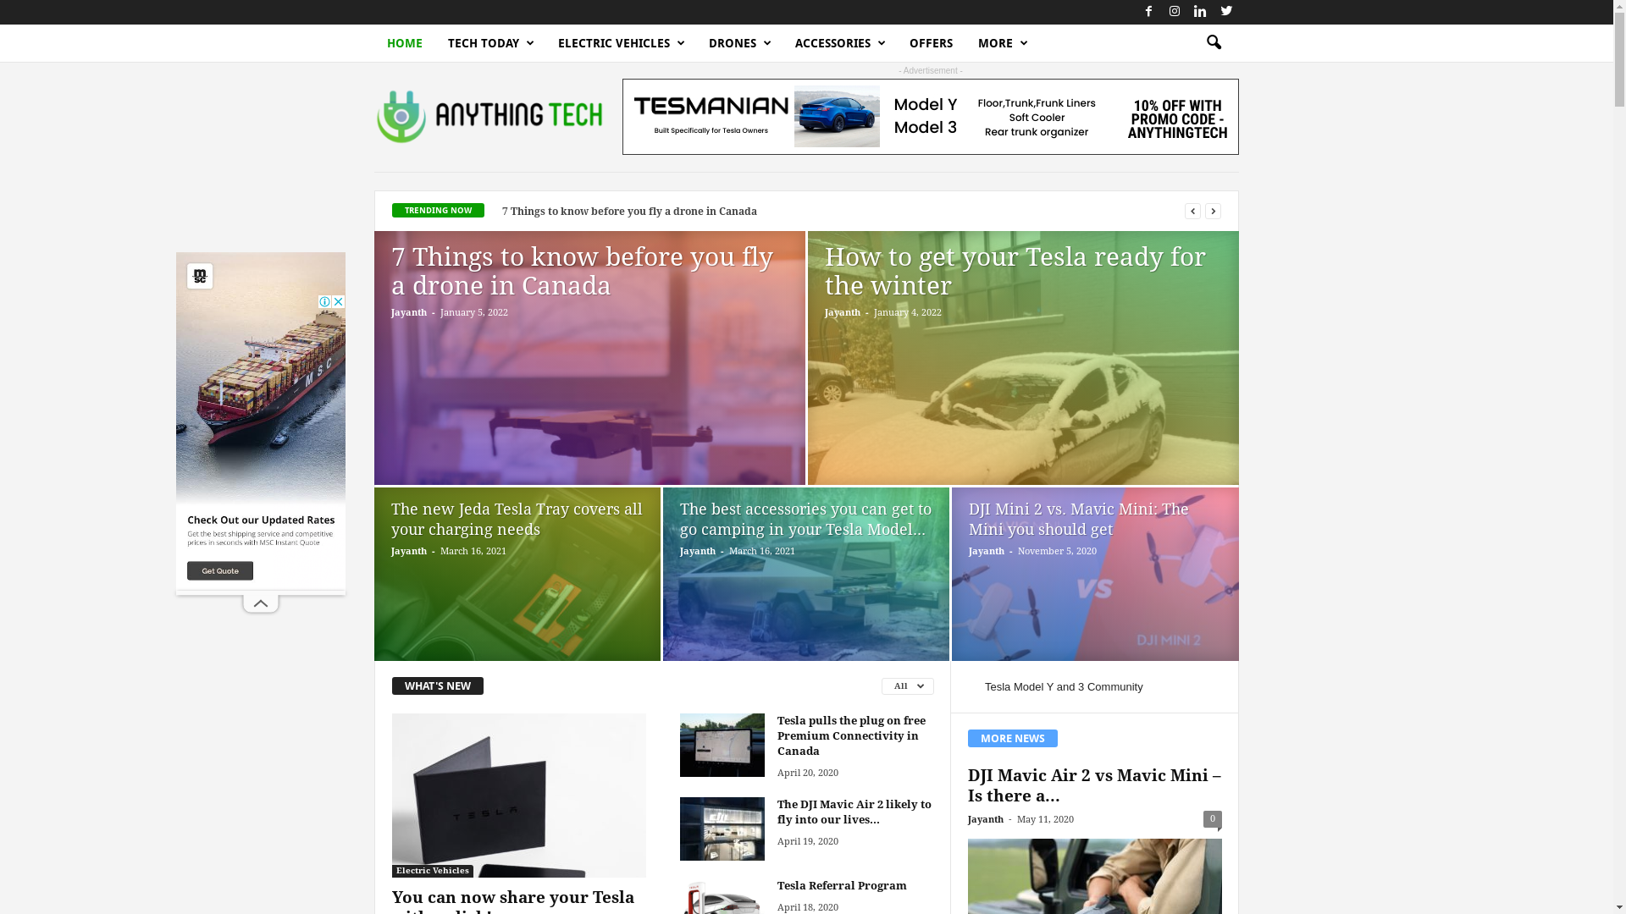 The image size is (1626, 914). What do you see at coordinates (932, 43) in the screenshot?
I see `OFFERS` at bounding box center [932, 43].